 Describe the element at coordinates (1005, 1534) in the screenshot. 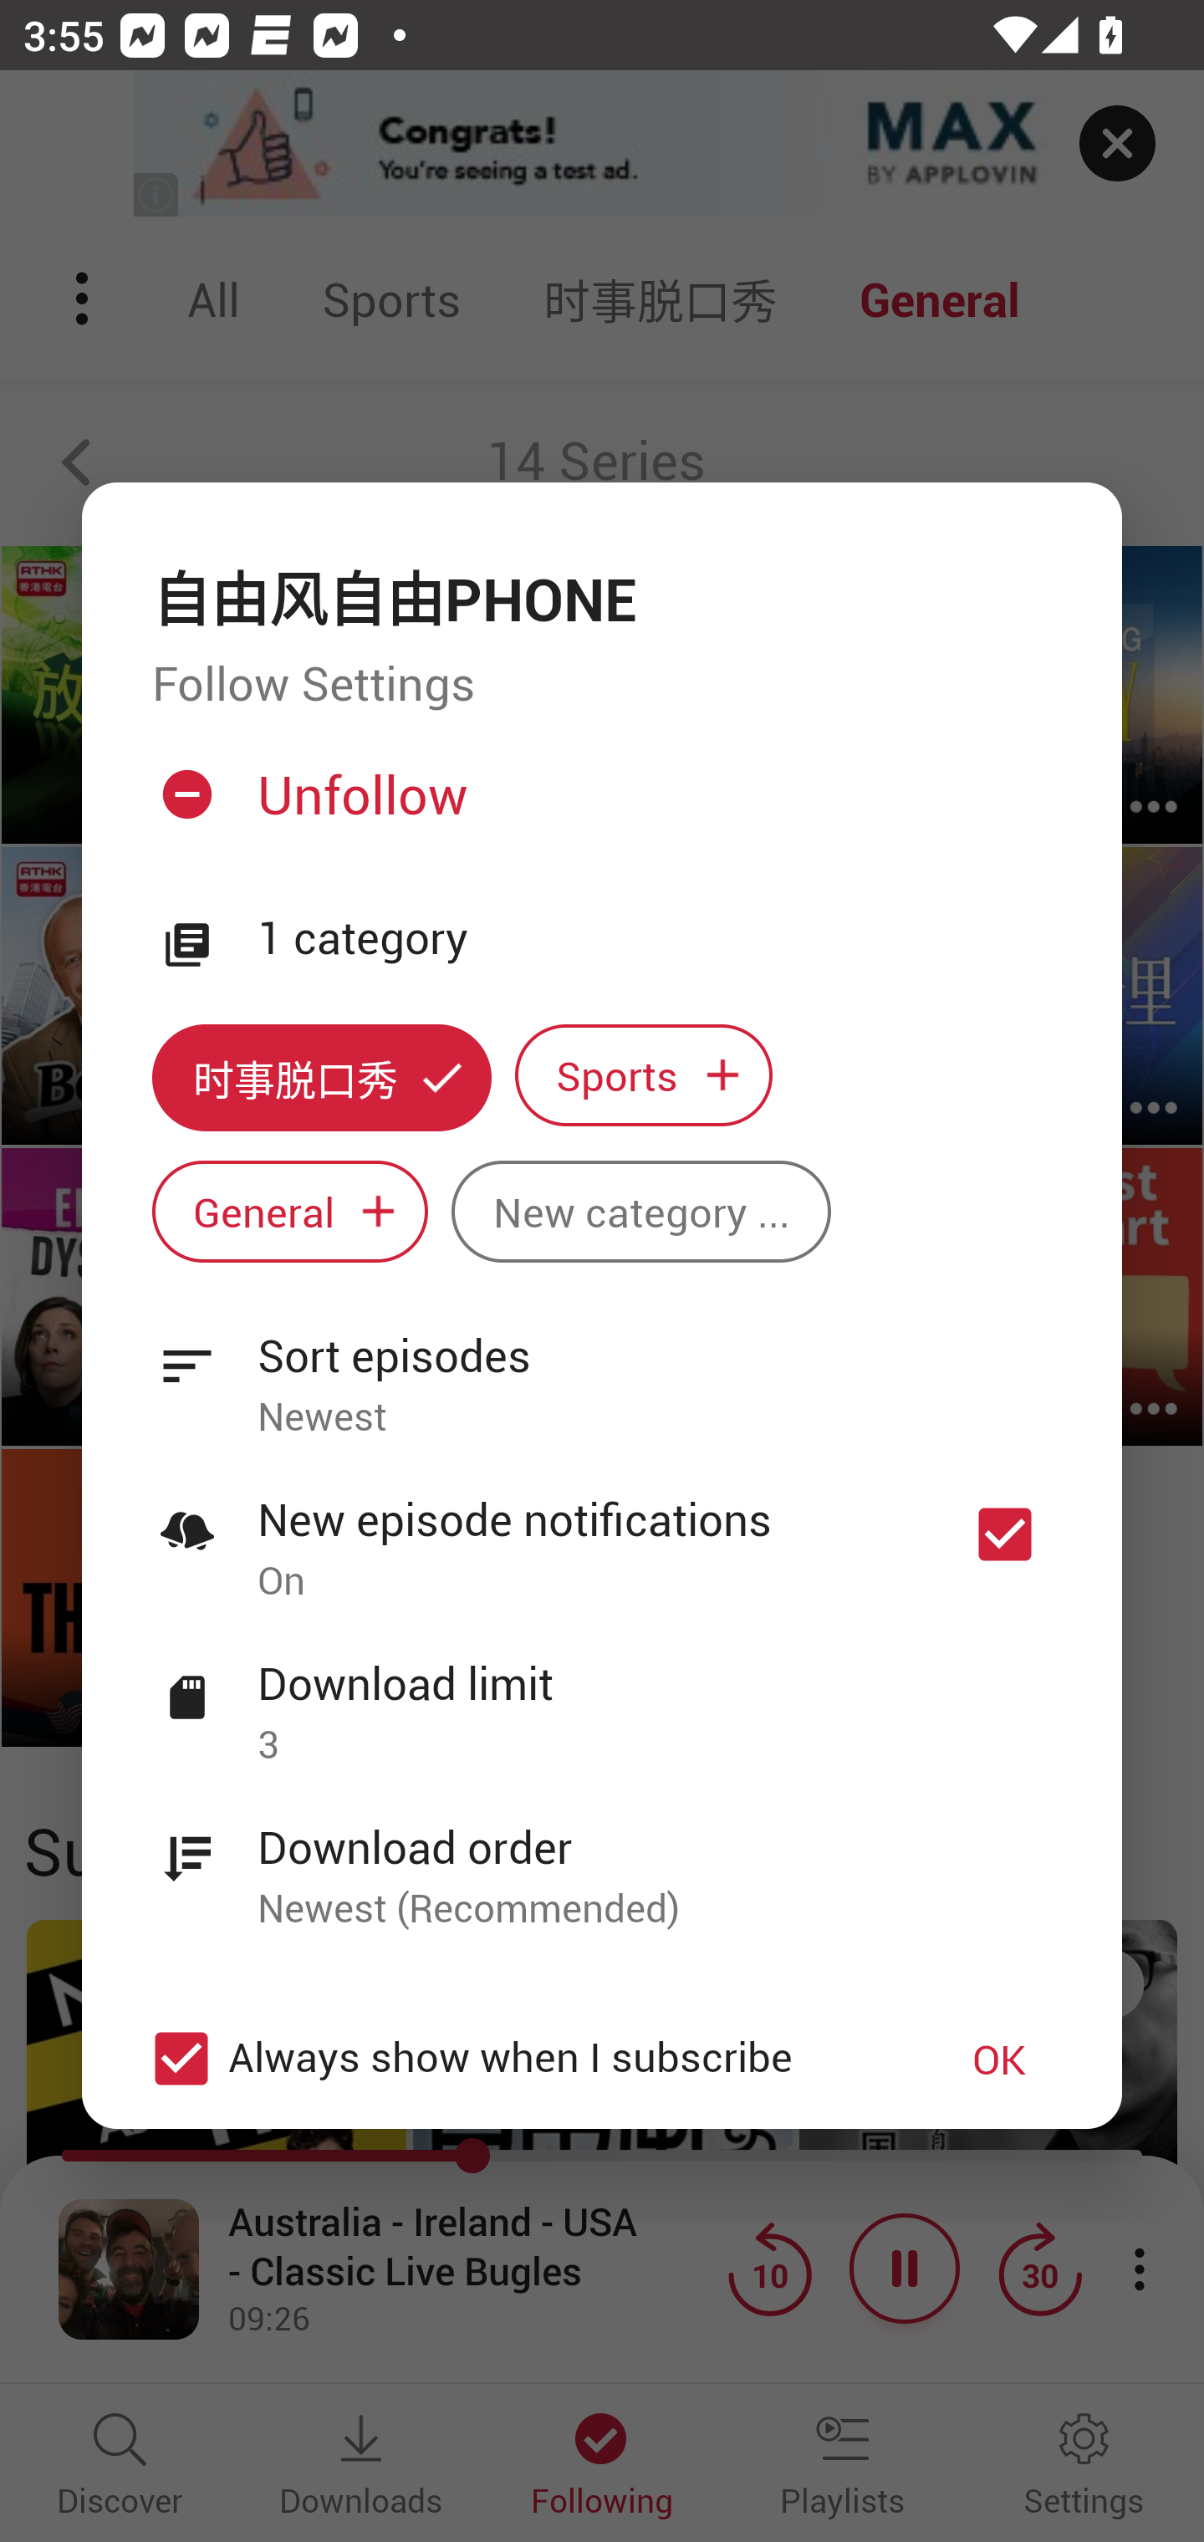

I see `New episode notifications` at that location.